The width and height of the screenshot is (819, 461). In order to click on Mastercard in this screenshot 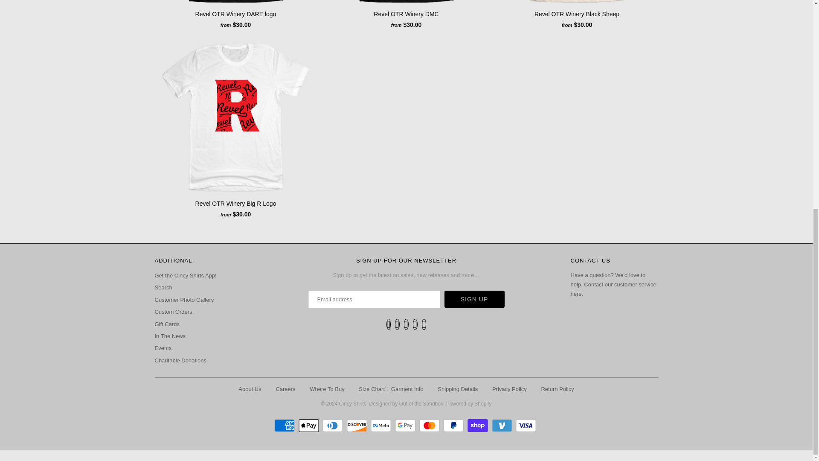, I will do `click(431, 425)`.